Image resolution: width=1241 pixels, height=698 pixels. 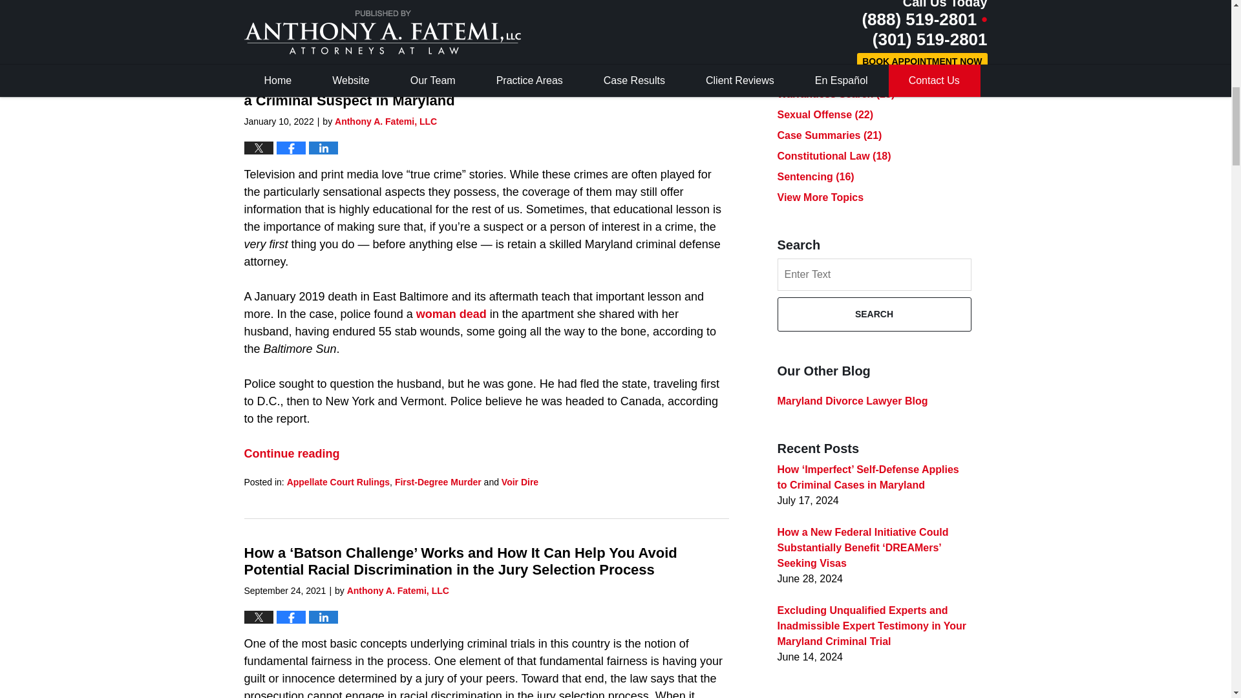 What do you see at coordinates (385, 122) in the screenshot?
I see `Anthony A. Fatemi, LLC` at bounding box center [385, 122].